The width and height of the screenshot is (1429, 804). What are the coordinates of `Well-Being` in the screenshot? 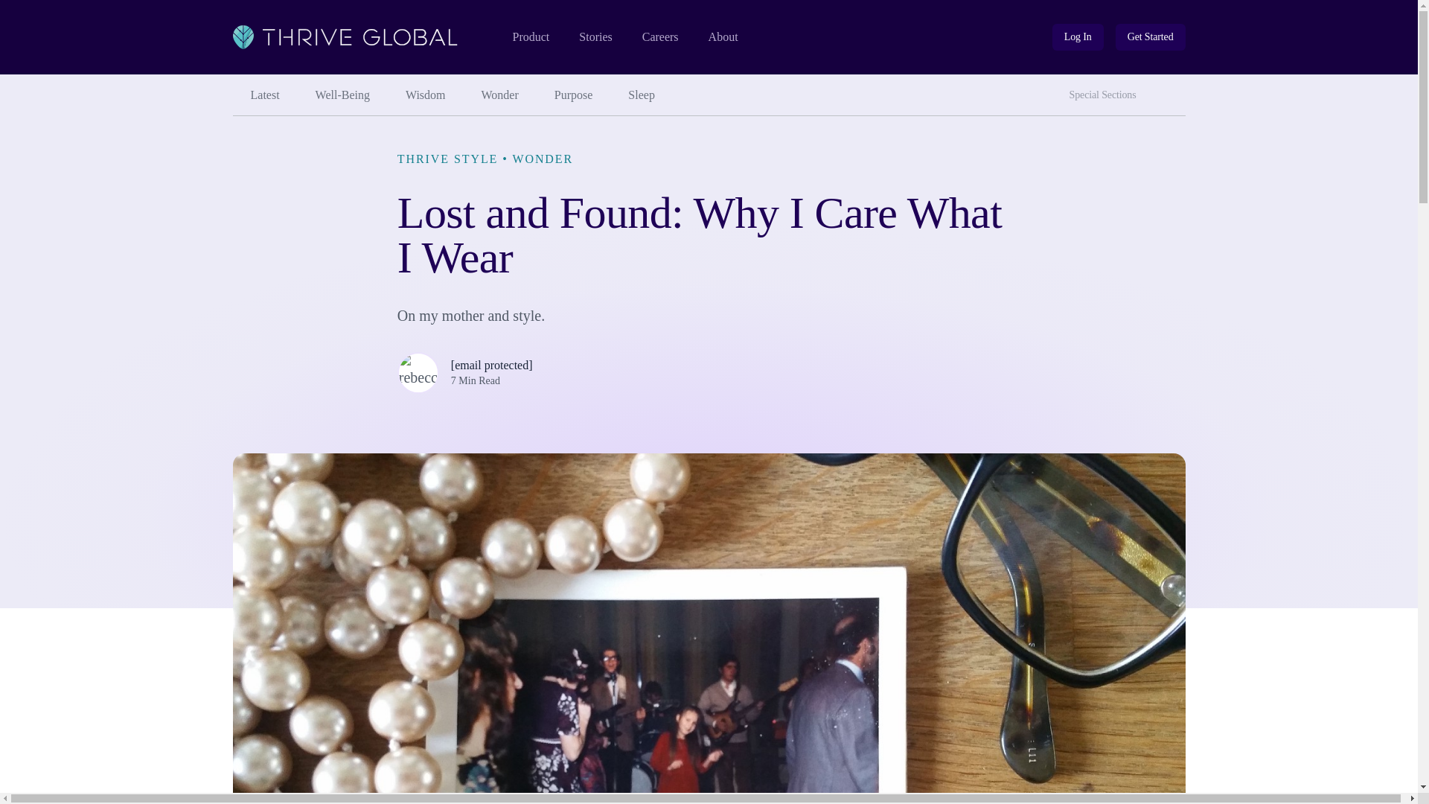 It's located at (342, 95).